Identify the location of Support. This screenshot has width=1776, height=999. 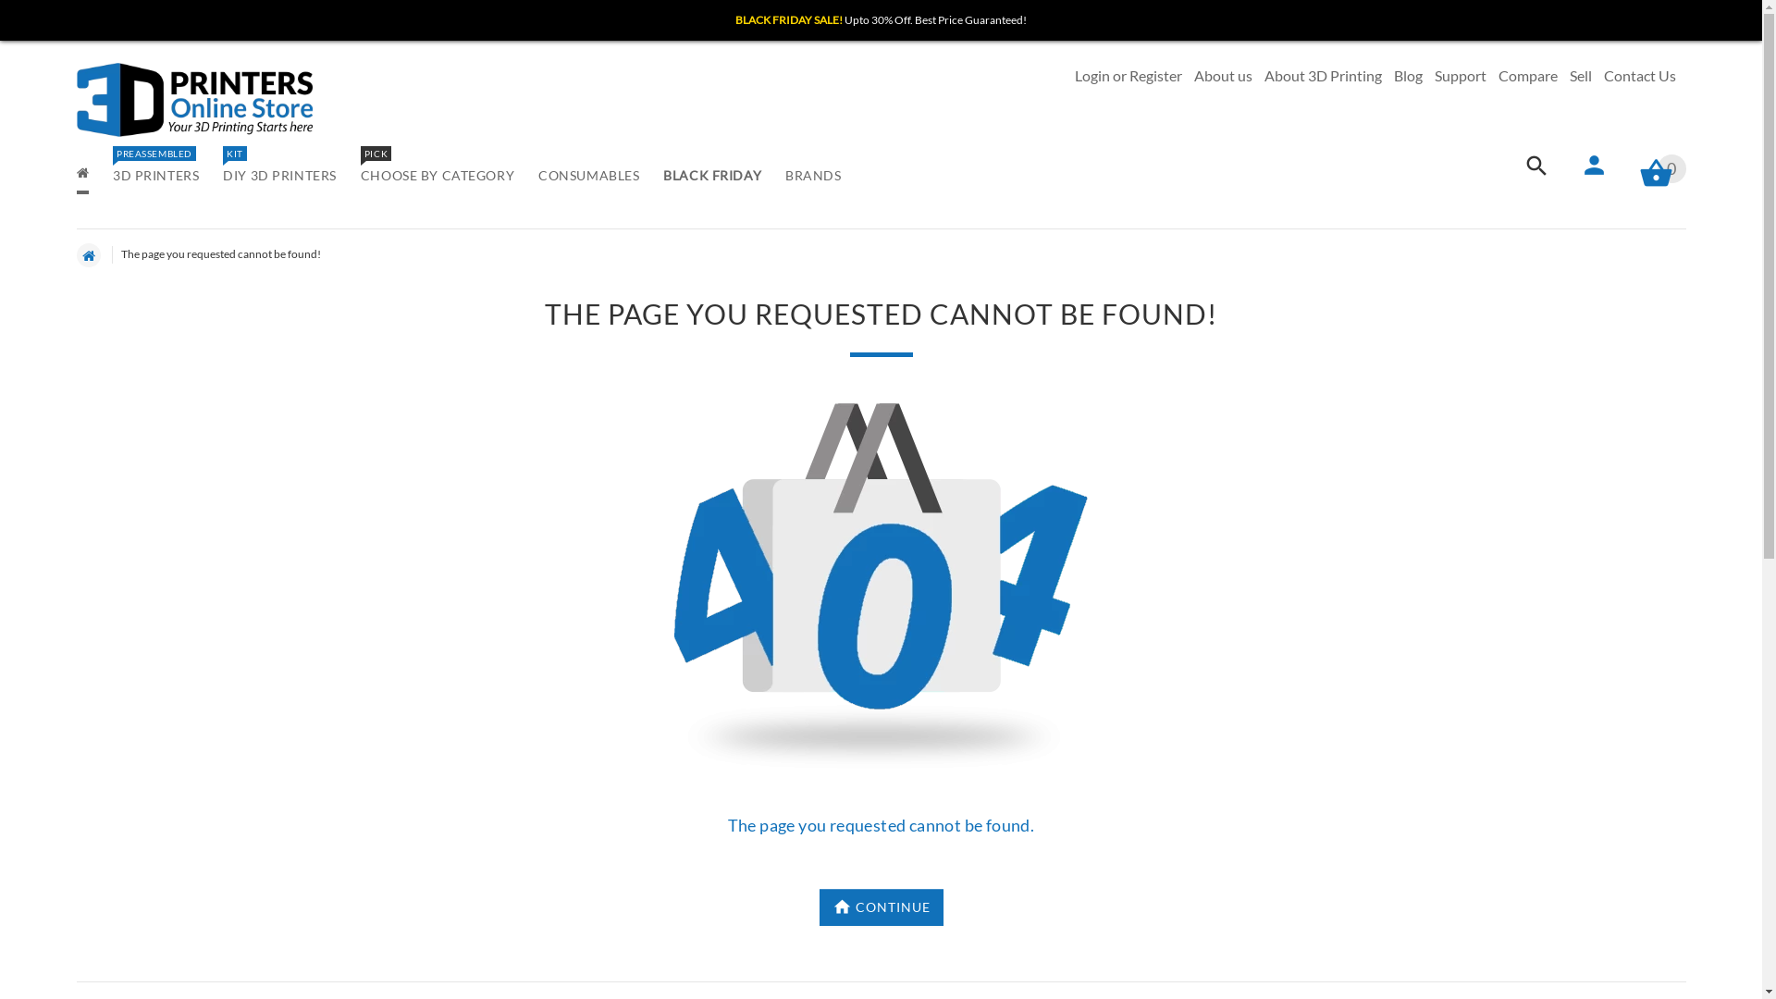
(1461, 76).